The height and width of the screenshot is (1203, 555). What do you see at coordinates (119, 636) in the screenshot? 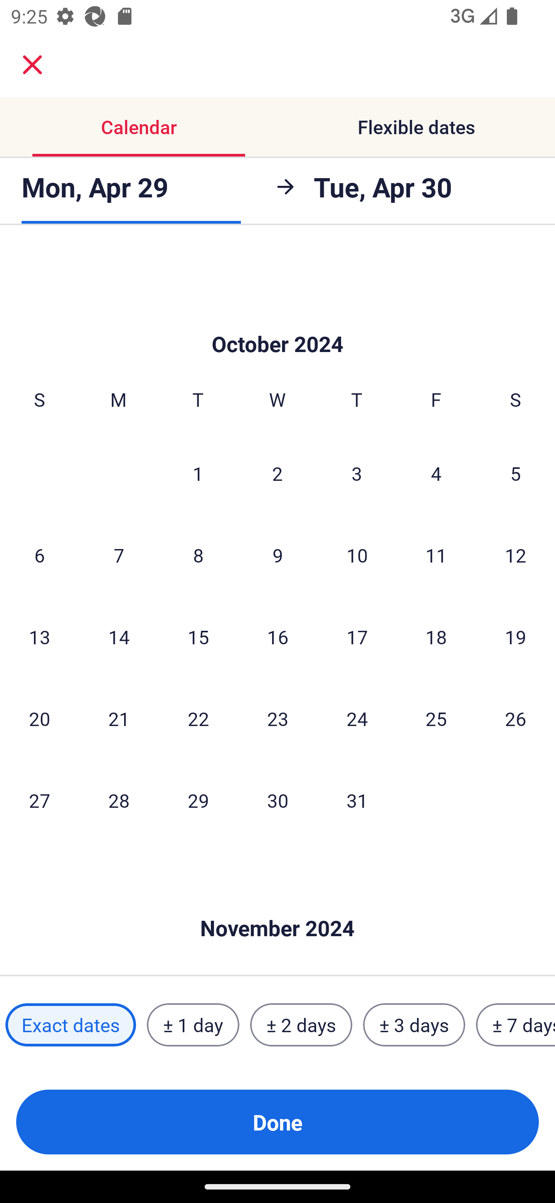
I see `14 Monday, October 14, 2024` at bounding box center [119, 636].